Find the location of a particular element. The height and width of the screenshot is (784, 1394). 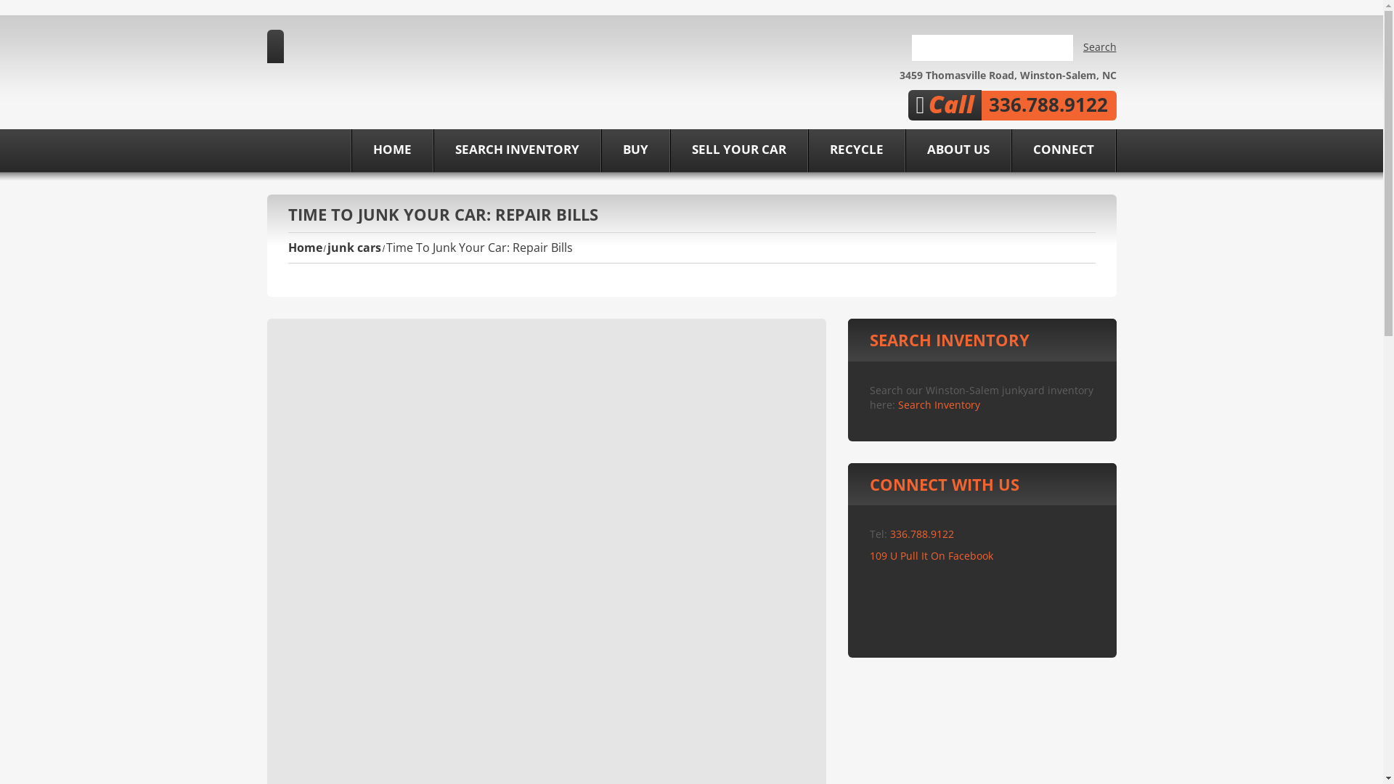

336.788.9122 is located at coordinates (921, 534).